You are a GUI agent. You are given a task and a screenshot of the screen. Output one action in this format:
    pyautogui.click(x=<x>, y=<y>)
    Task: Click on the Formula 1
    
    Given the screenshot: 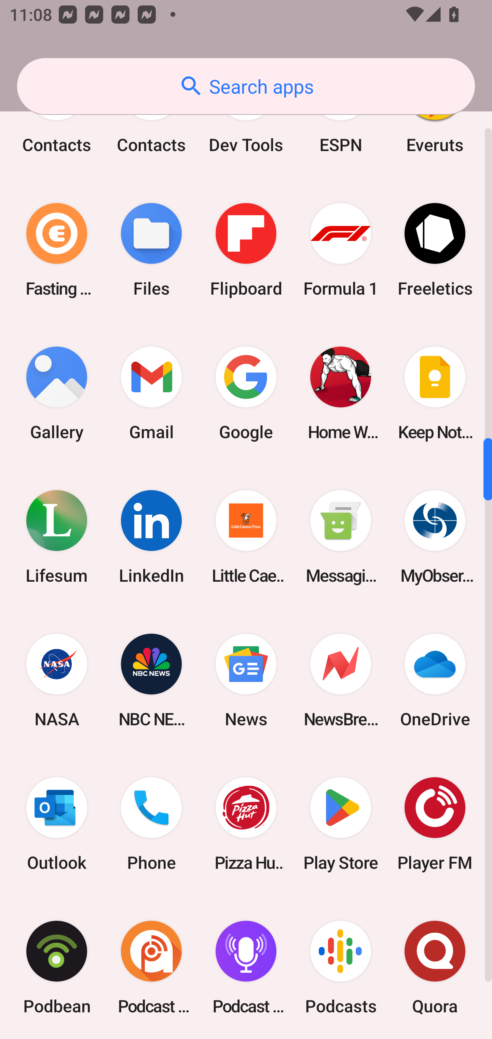 What is the action you would take?
    pyautogui.click(x=340, y=249)
    